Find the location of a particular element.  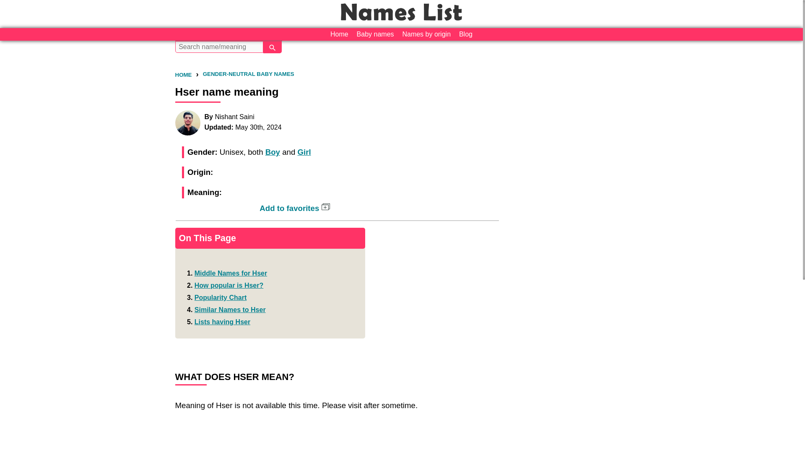

Middle Names for Hser is located at coordinates (231, 273).